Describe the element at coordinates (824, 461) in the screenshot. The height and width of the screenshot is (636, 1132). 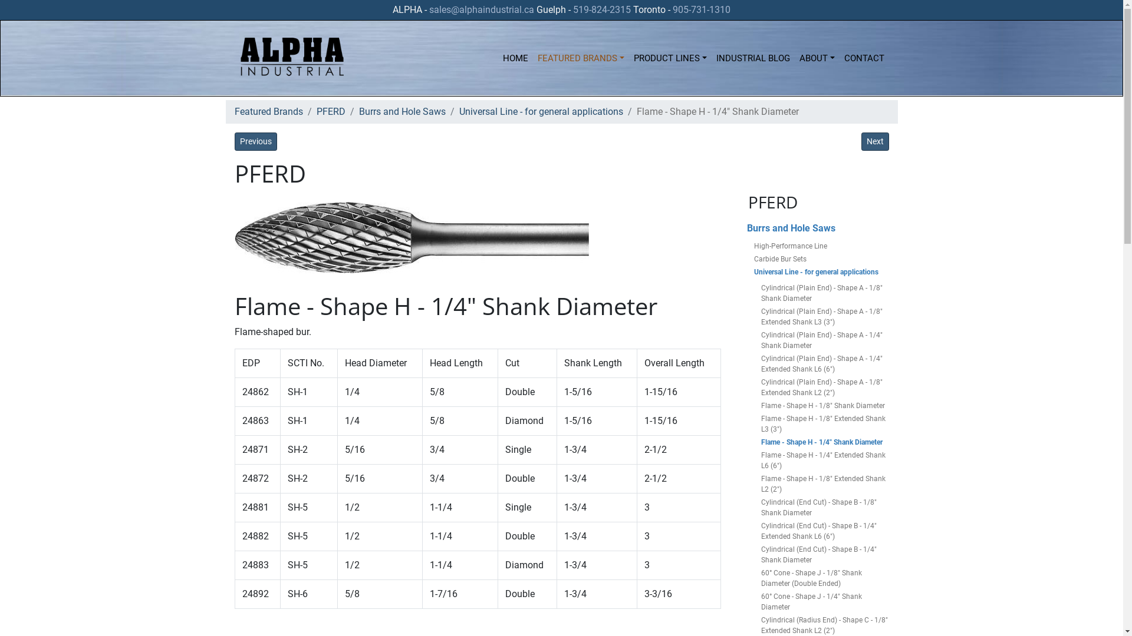
I see `Flame - Shape H - 1/4" Extended Shank L6 (6")` at that location.